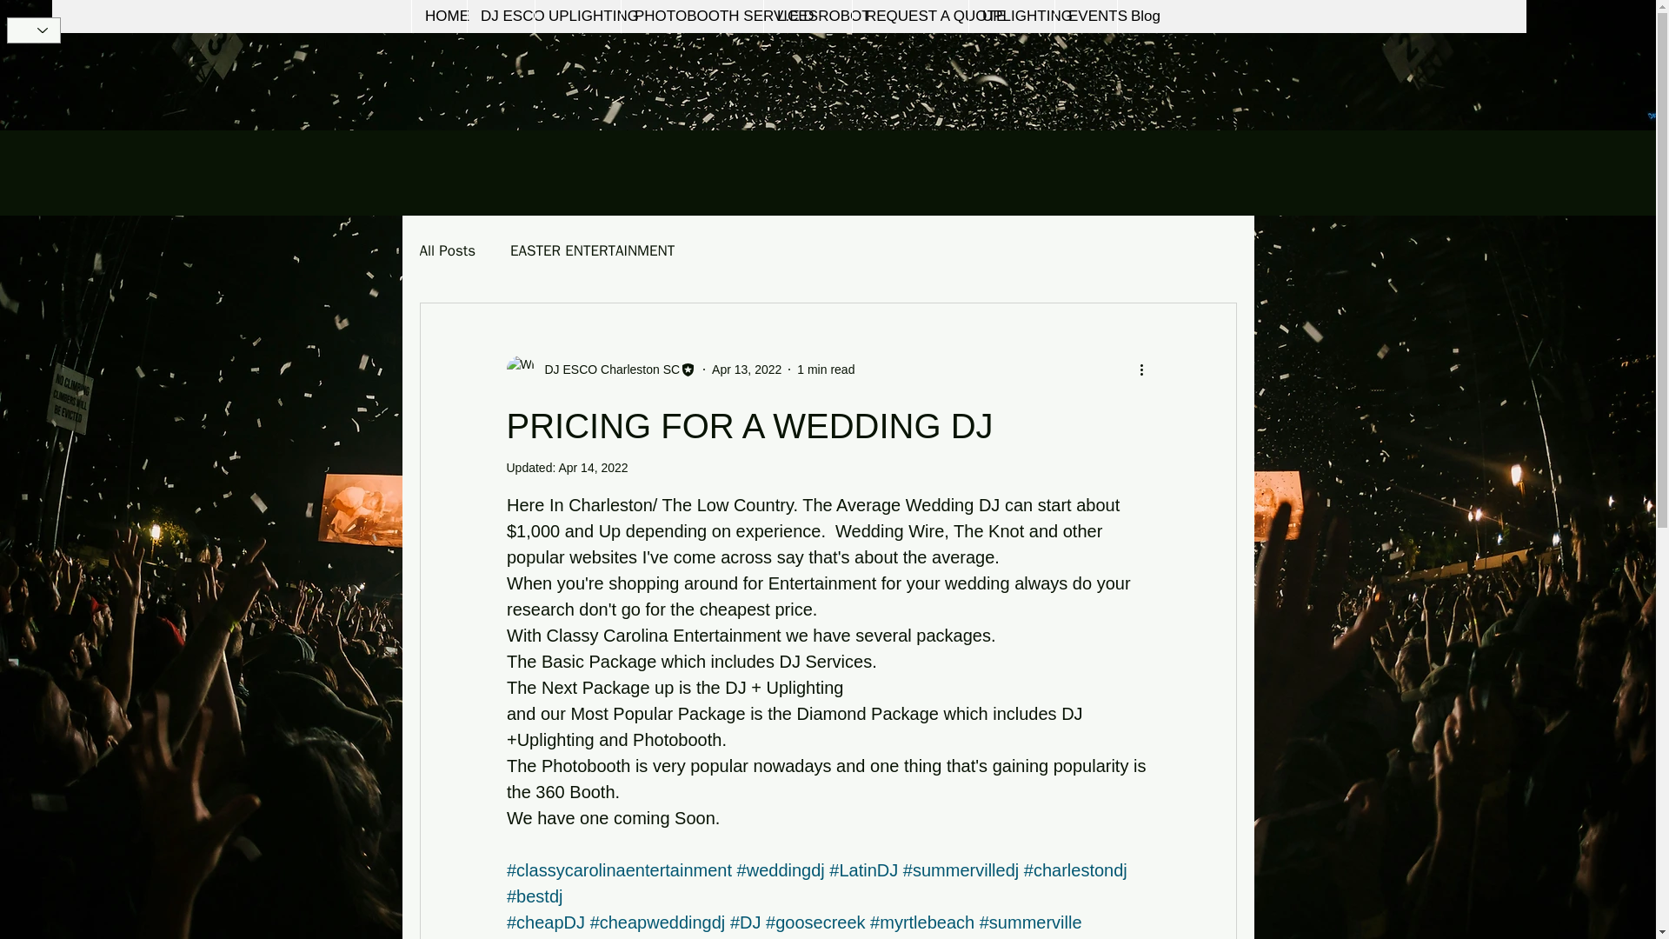  What do you see at coordinates (577, 16) in the screenshot?
I see `UPLIGHTING` at bounding box center [577, 16].